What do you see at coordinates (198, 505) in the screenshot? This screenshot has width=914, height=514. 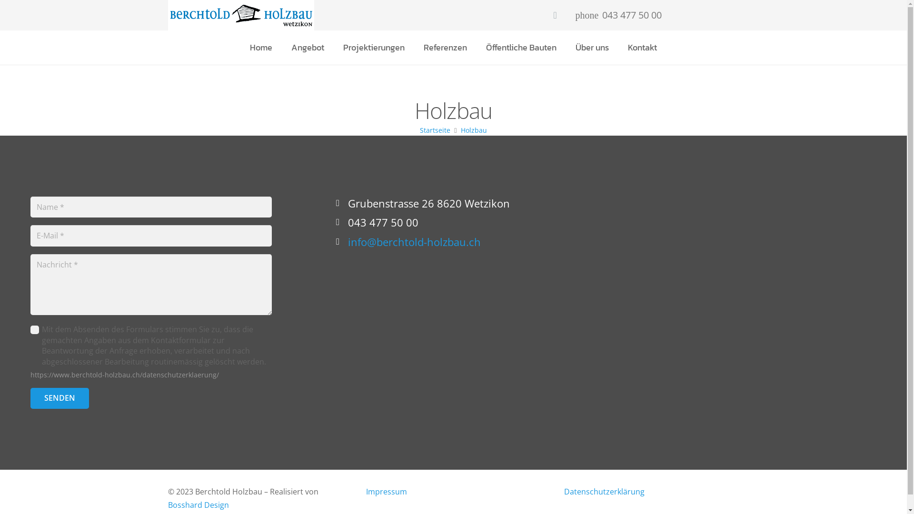 I see `Bosshard Design` at bounding box center [198, 505].